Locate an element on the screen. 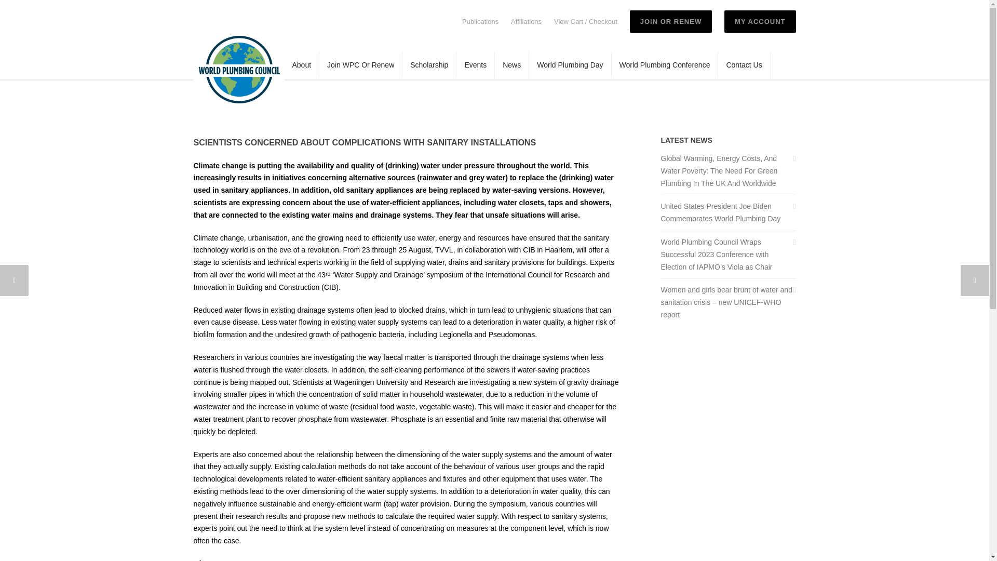  About is located at coordinates (302, 64).